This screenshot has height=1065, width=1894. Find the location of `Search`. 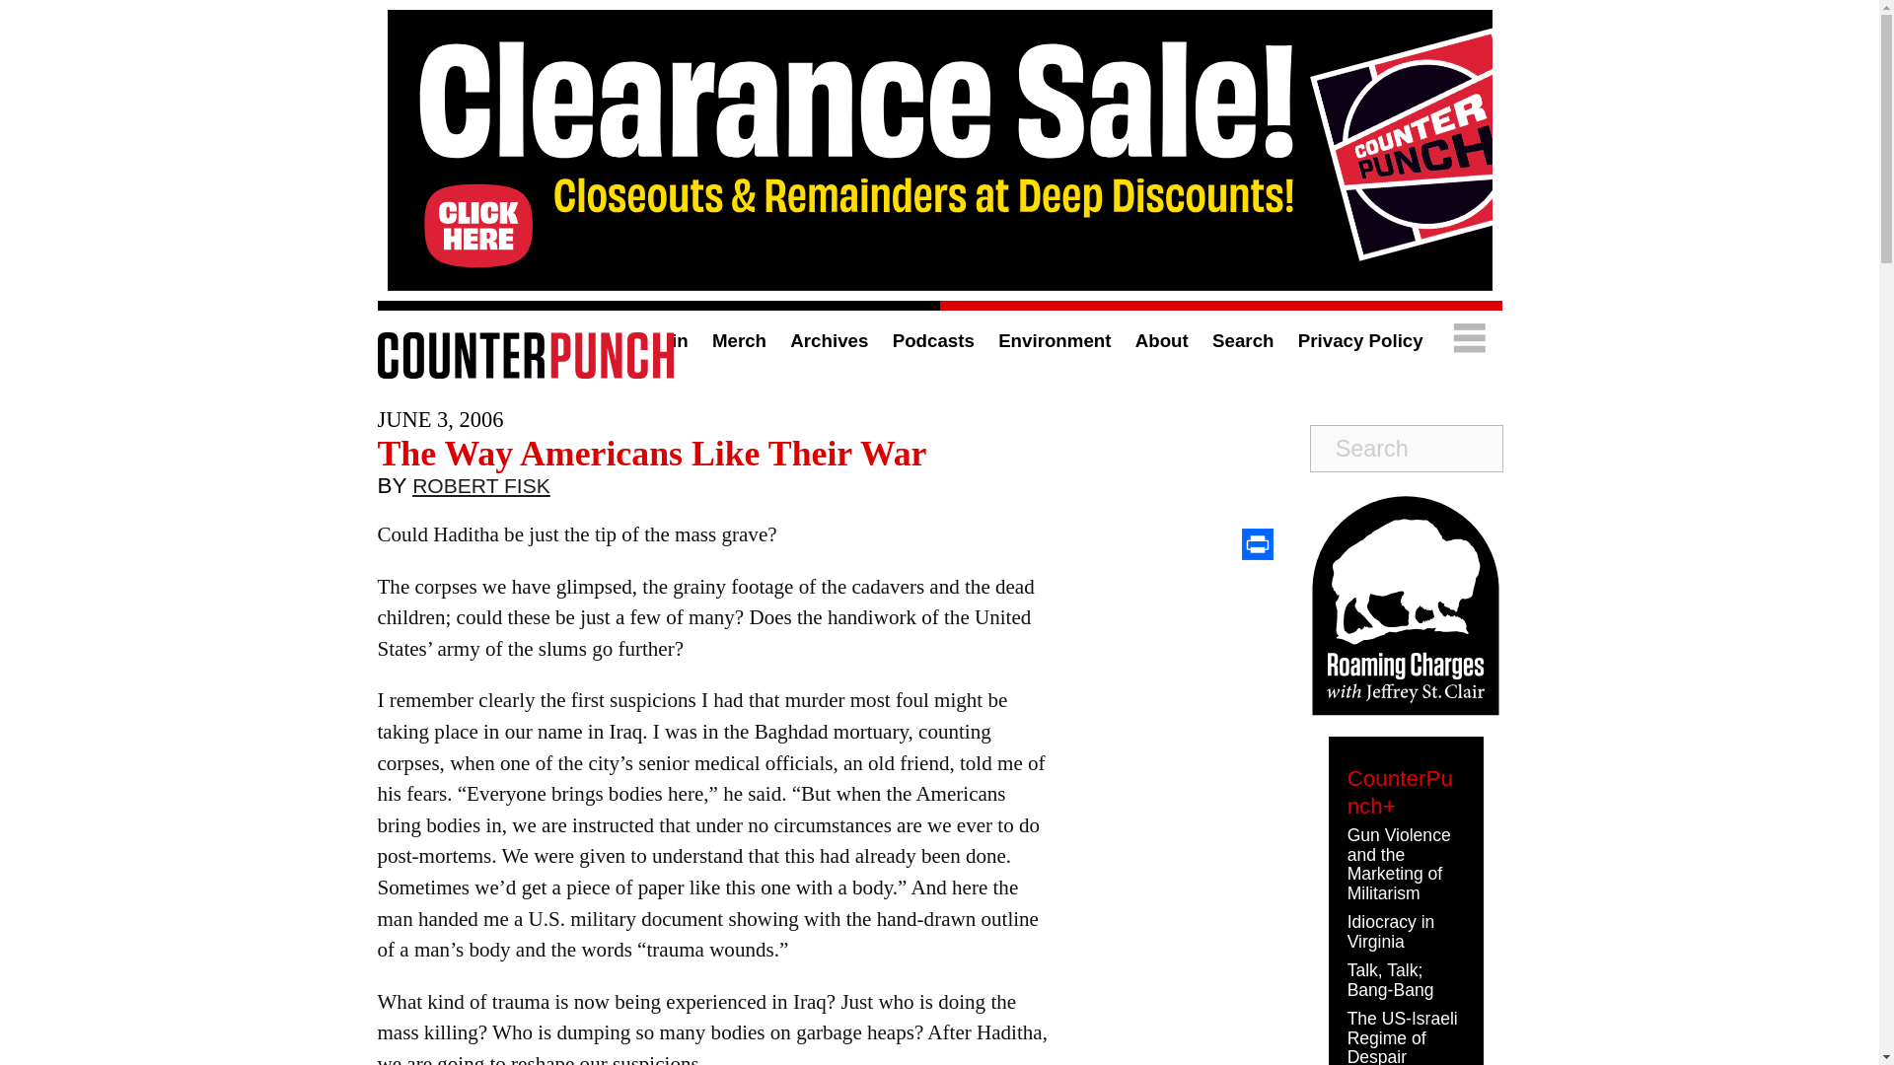

Search is located at coordinates (1242, 340).